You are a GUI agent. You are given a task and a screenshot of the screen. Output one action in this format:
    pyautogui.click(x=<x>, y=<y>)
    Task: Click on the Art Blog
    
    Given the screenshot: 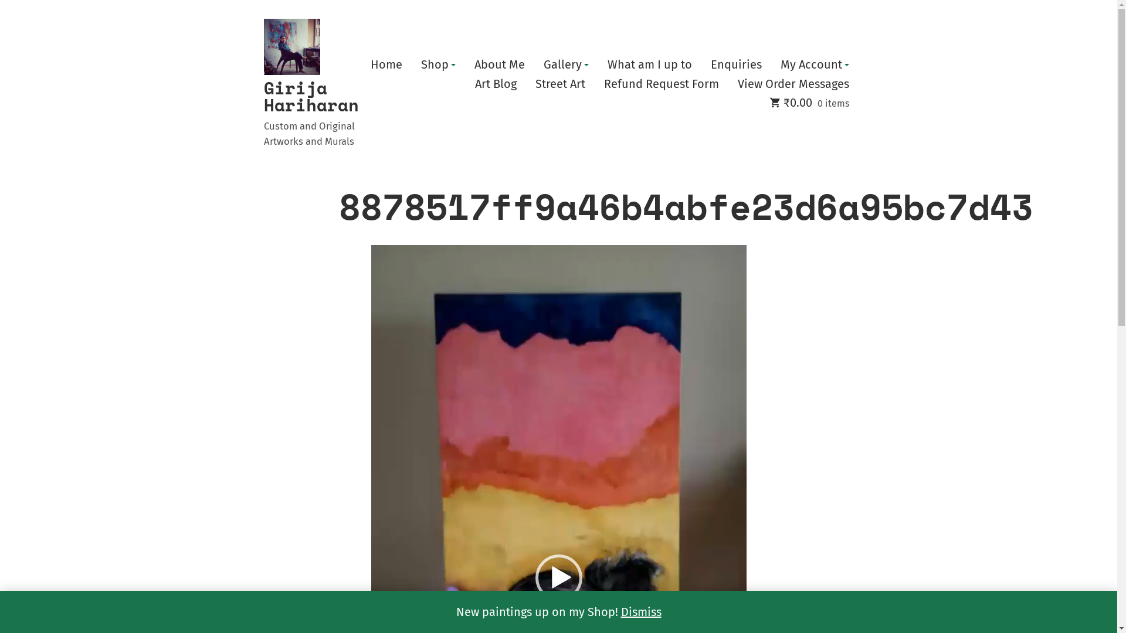 What is the action you would take?
    pyautogui.click(x=496, y=84)
    